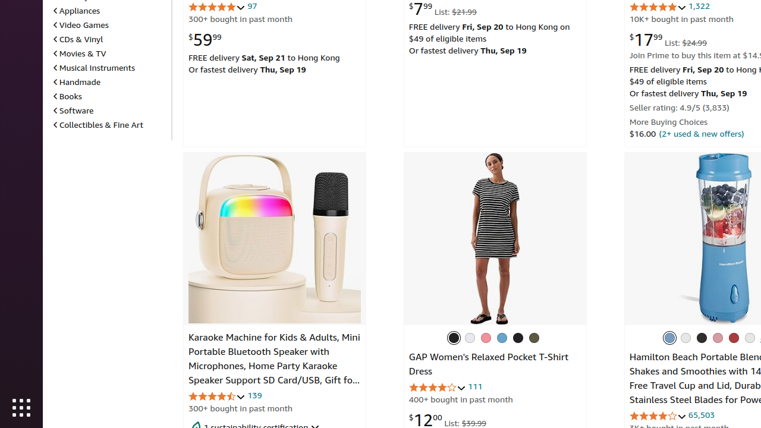 This screenshot has height=428, width=761. Describe the element at coordinates (80, 53) in the screenshot. I see `Movies & TV` at that location.